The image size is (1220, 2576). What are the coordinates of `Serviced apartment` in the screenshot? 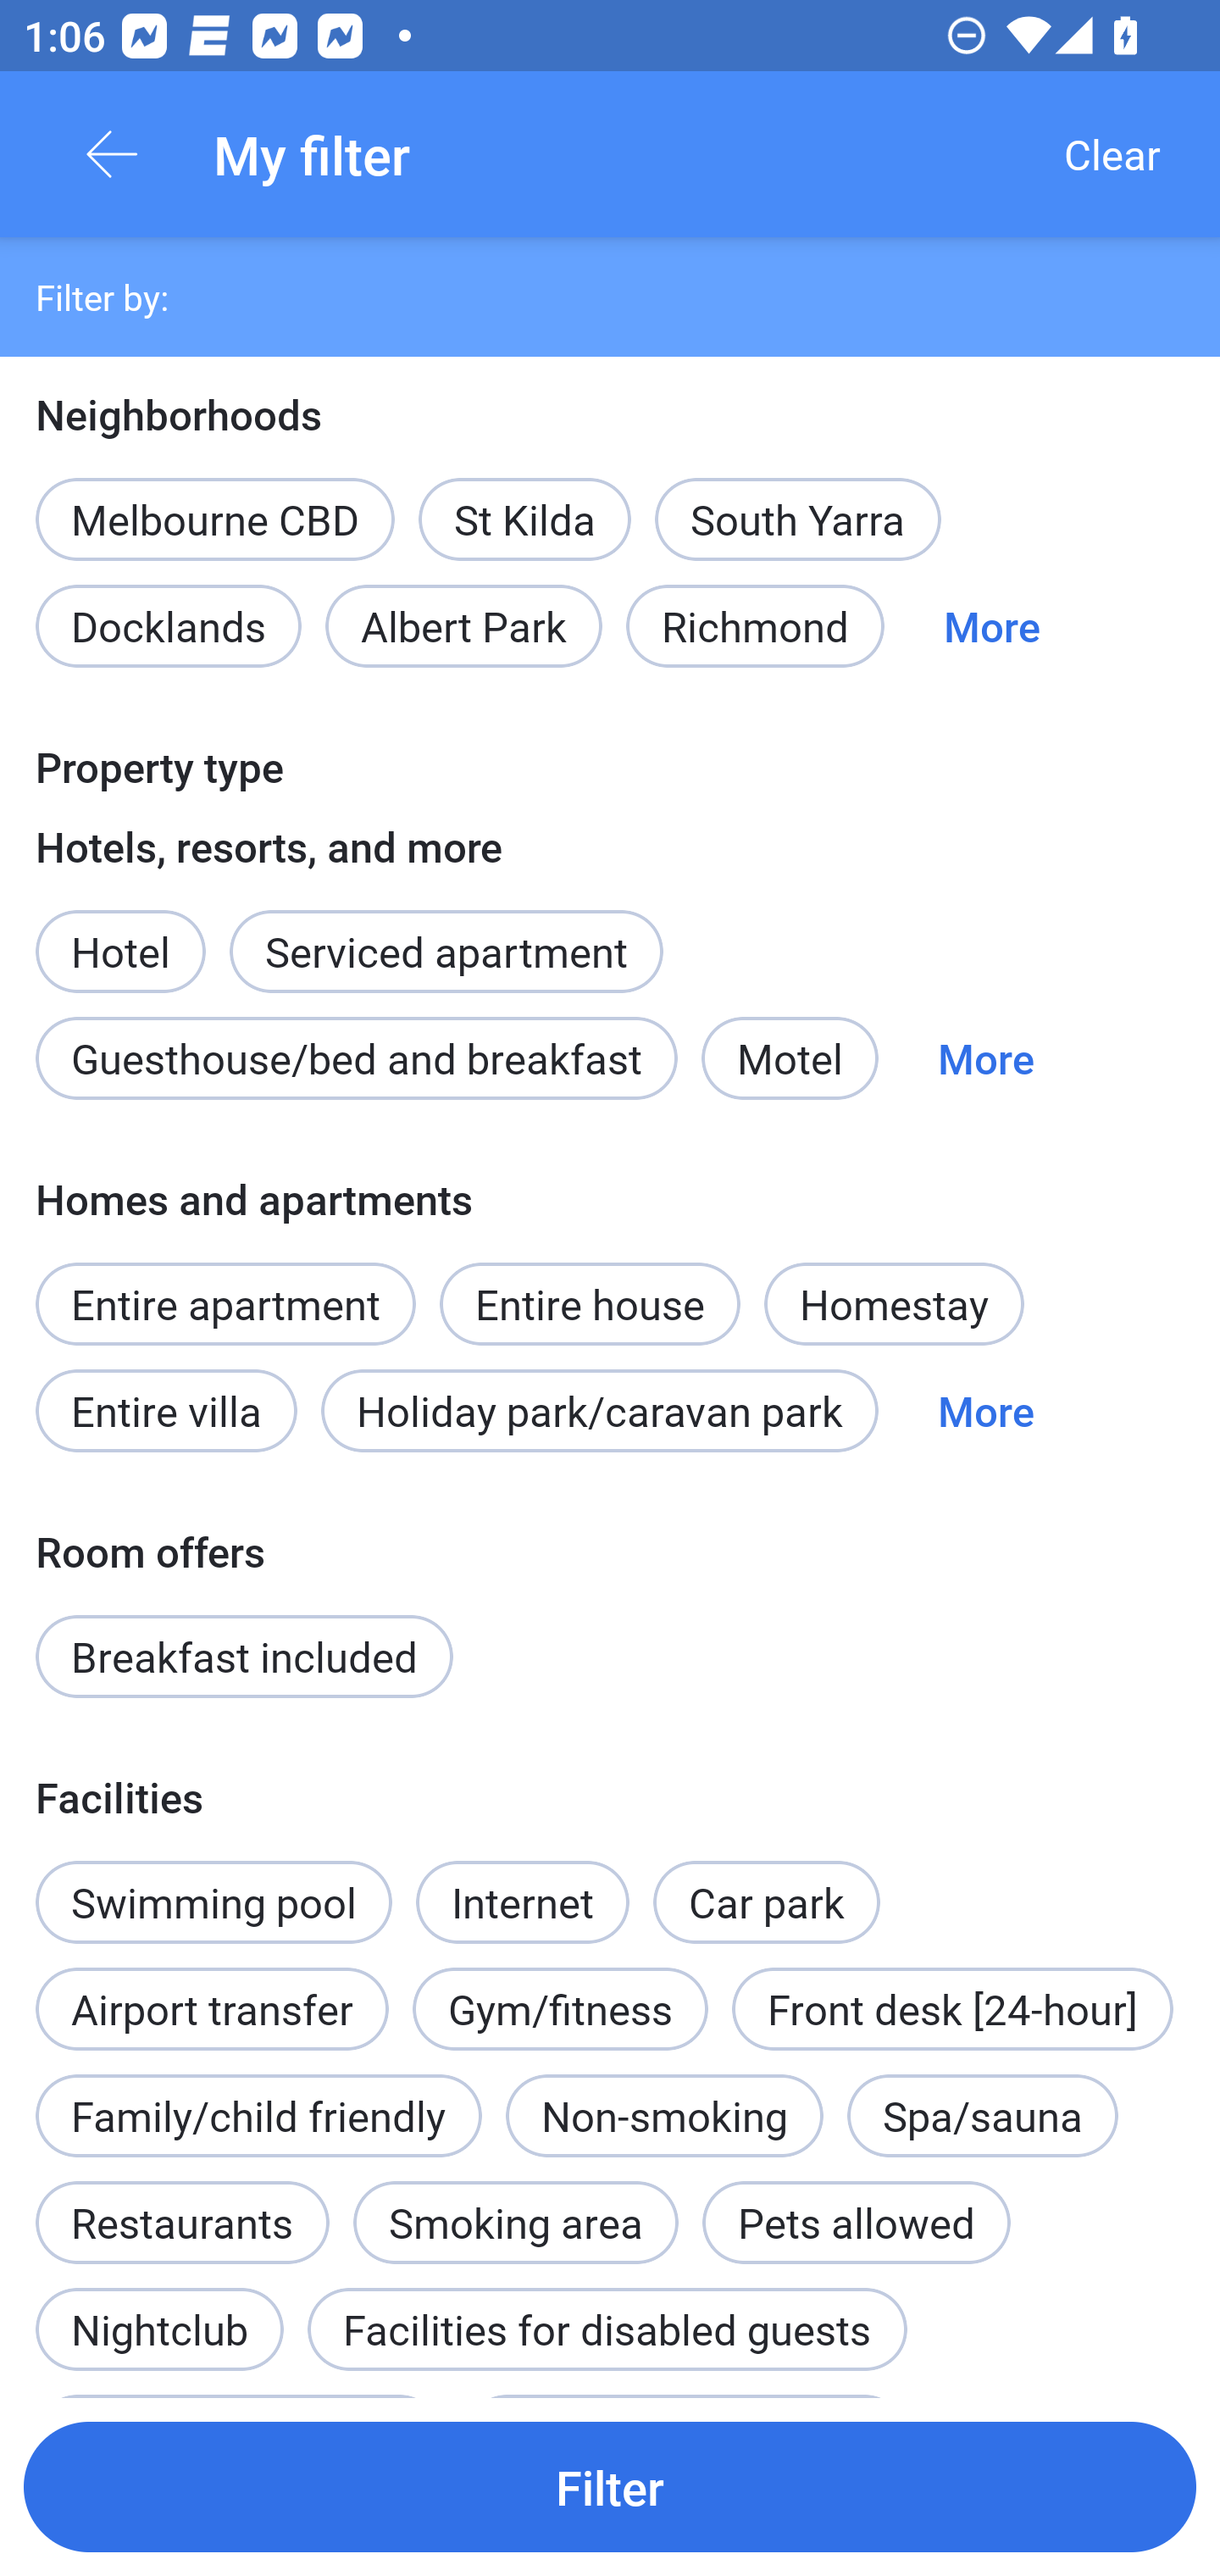 It's located at (446, 934).